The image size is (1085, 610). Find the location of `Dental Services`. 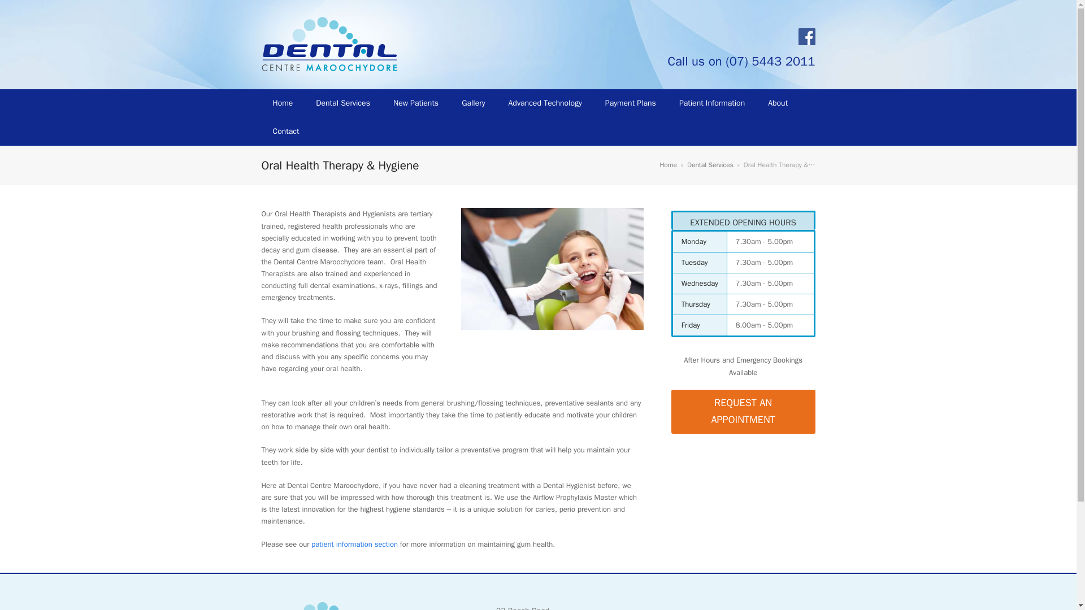

Dental Services is located at coordinates (710, 165).